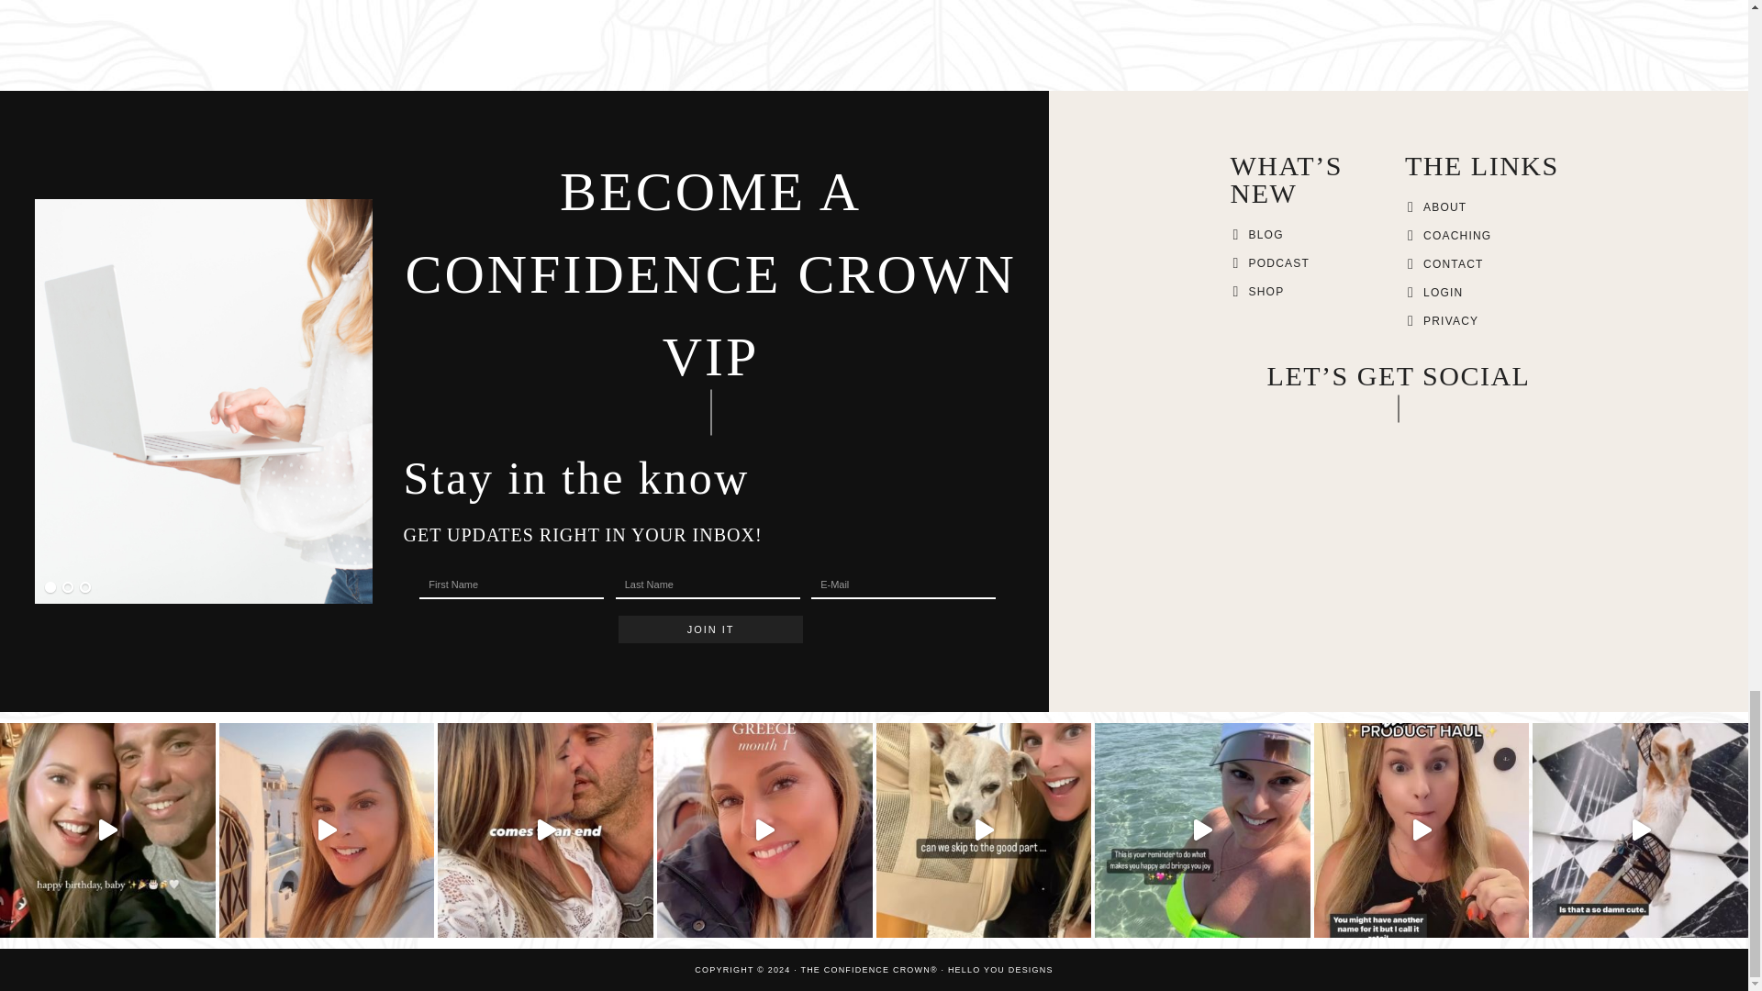 Image resolution: width=1762 pixels, height=991 pixels. Describe the element at coordinates (1398, 440) in the screenshot. I see `LinkedIn` at that location.